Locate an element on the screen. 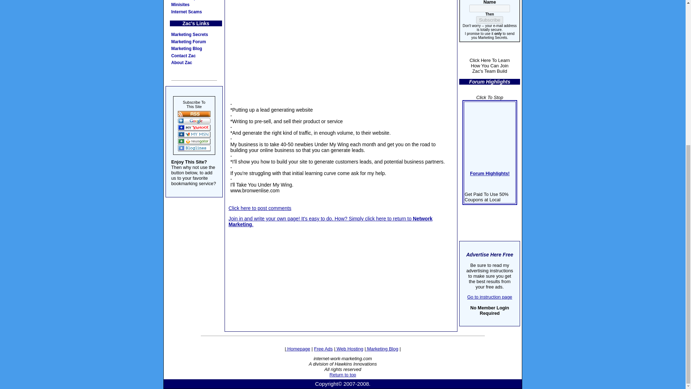 This screenshot has width=691, height=389. Subscribe is located at coordinates (489, 20).